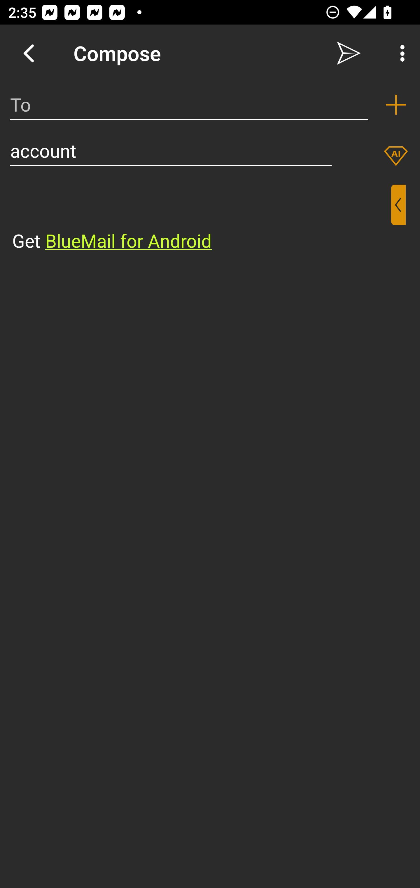 The width and height of the screenshot is (420, 888). Describe the element at coordinates (400, 53) in the screenshot. I see `More Options` at that location.